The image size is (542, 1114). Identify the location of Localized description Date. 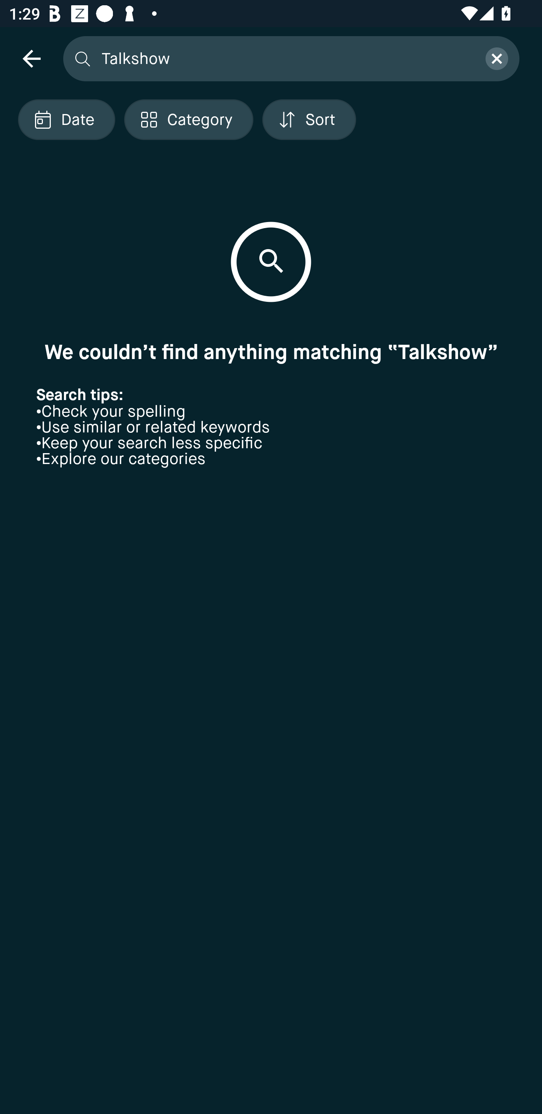
(66, 120).